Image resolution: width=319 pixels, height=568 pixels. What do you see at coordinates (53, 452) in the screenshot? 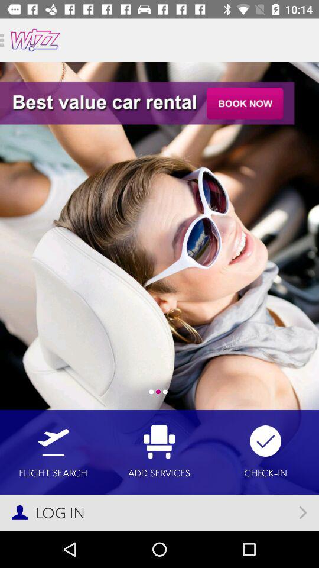
I see `turn off the item above log in` at bounding box center [53, 452].